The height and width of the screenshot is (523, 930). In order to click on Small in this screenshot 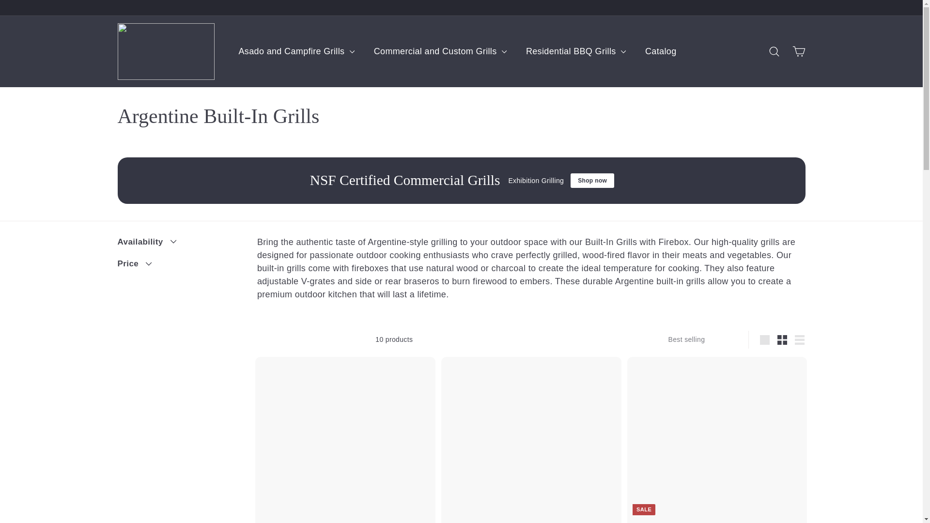, I will do `click(782, 340)`.